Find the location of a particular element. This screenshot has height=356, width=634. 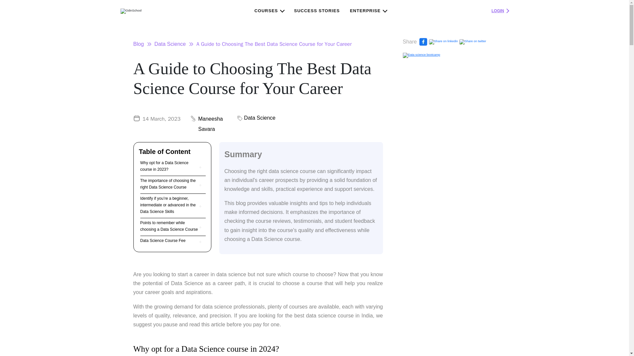

Points to remember while choosing a Data Science Course is located at coordinates (169, 226).